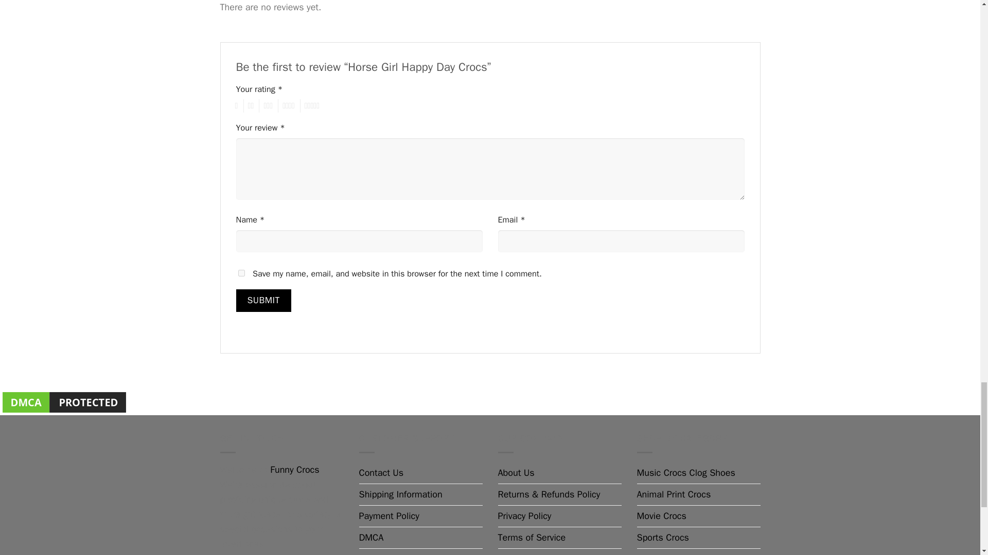 Image resolution: width=988 pixels, height=555 pixels. What do you see at coordinates (263, 300) in the screenshot?
I see `Submit` at bounding box center [263, 300].